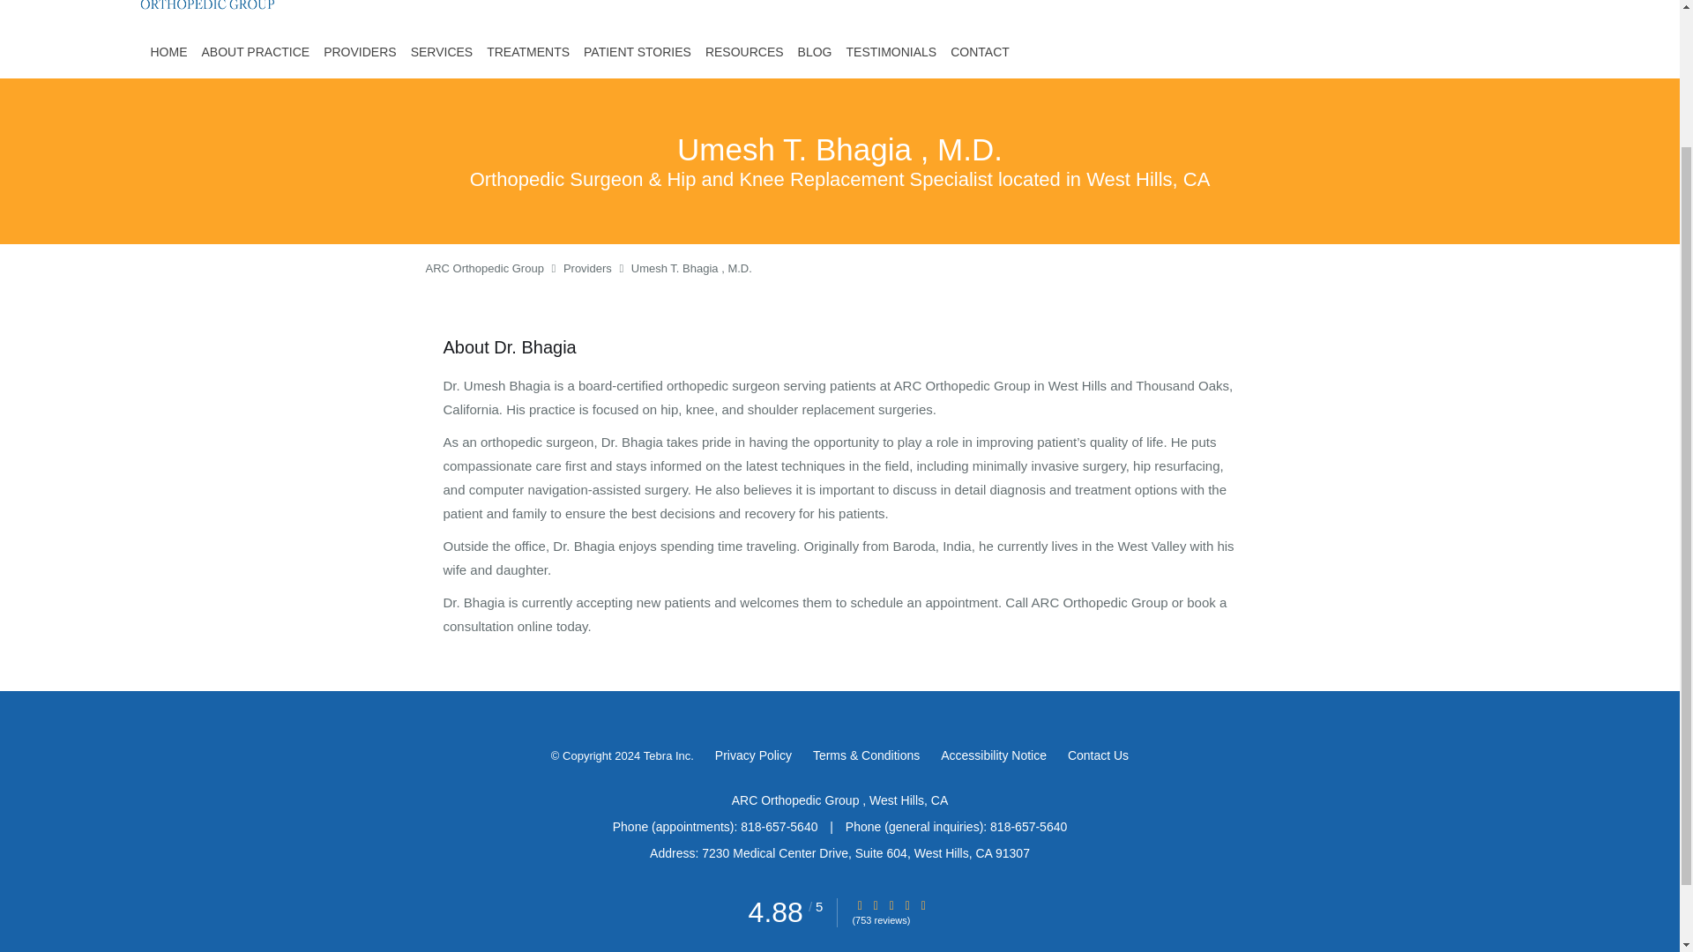  Describe the element at coordinates (360, 51) in the screenshot. I see `PROVIDERS` at that location.